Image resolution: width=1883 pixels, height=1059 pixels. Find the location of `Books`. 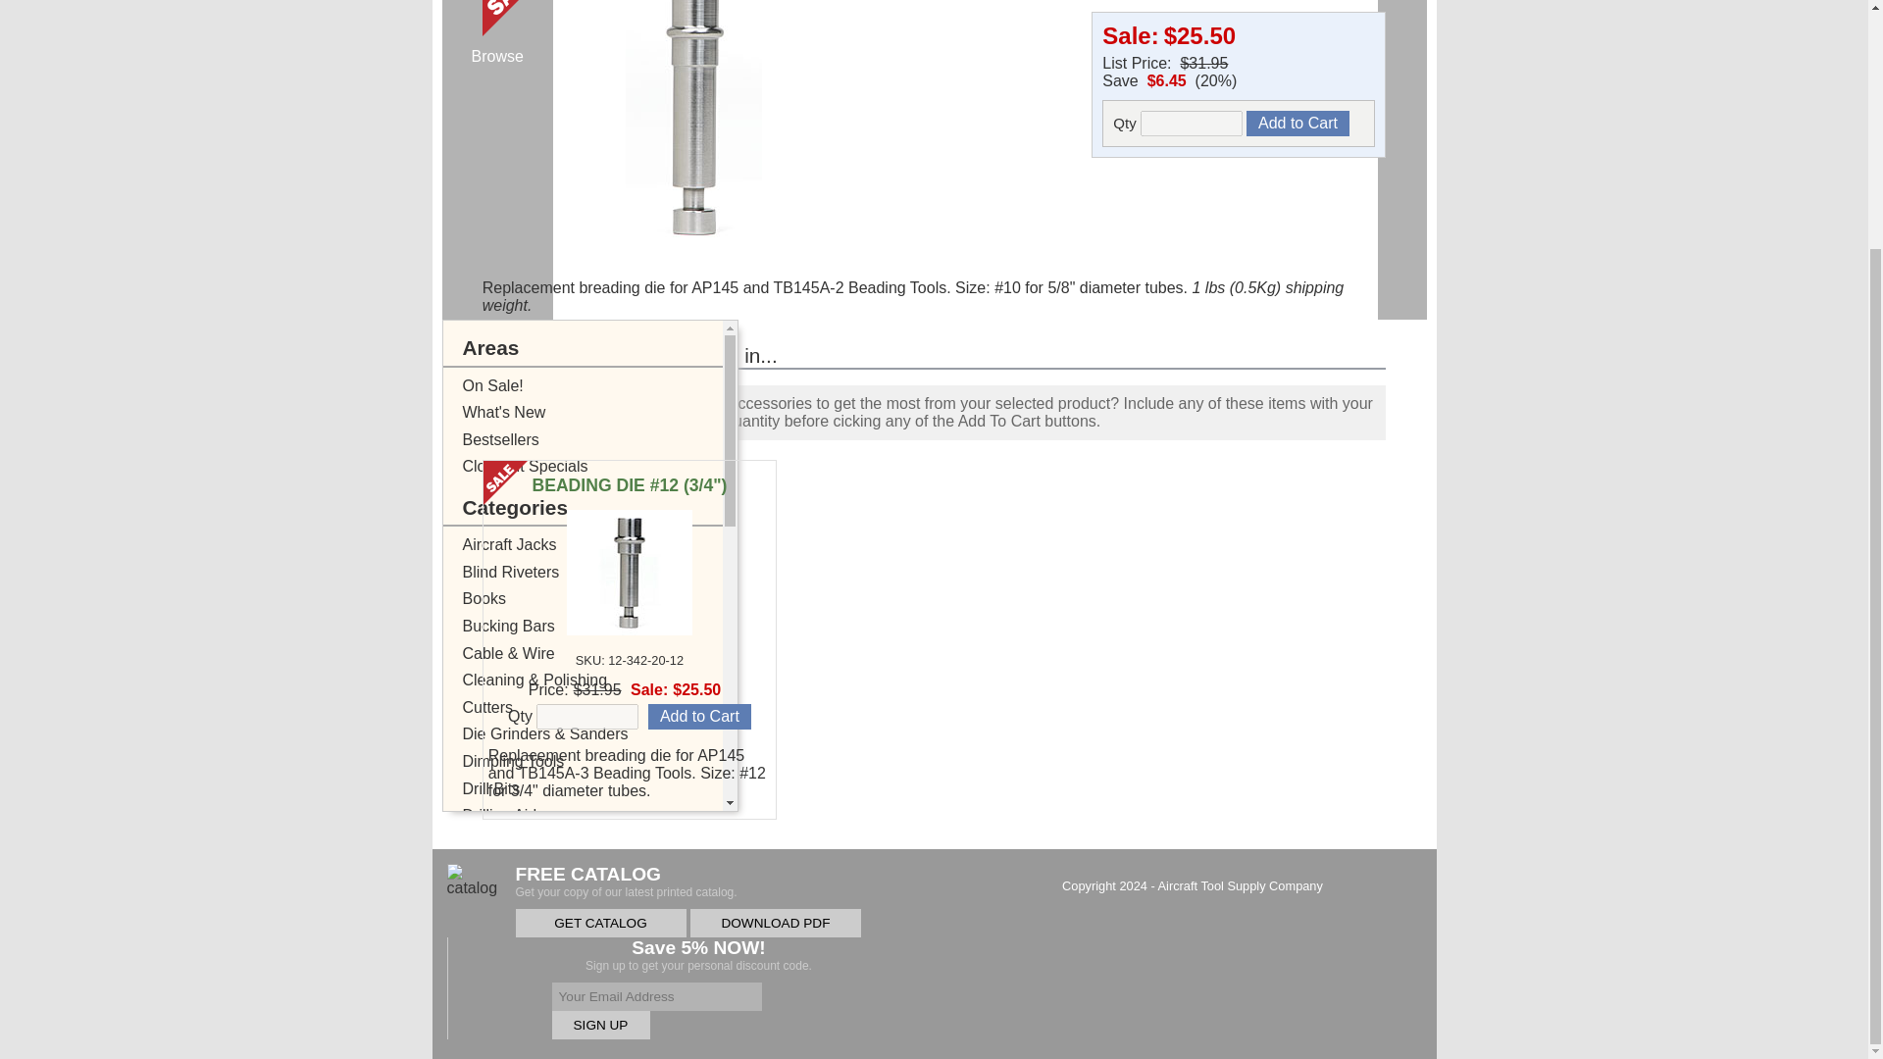

Books is located at coordinates (602, 599).